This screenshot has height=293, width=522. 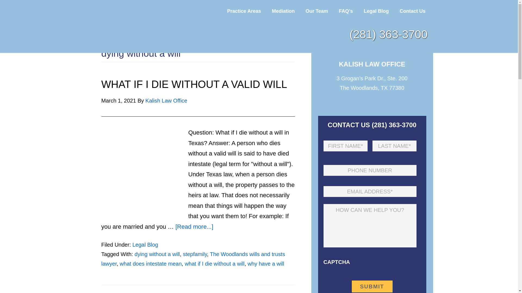 What do you see at coordinates (372, 286) in the screenshot?
I see `Submit` at bounding box center [372, 286].